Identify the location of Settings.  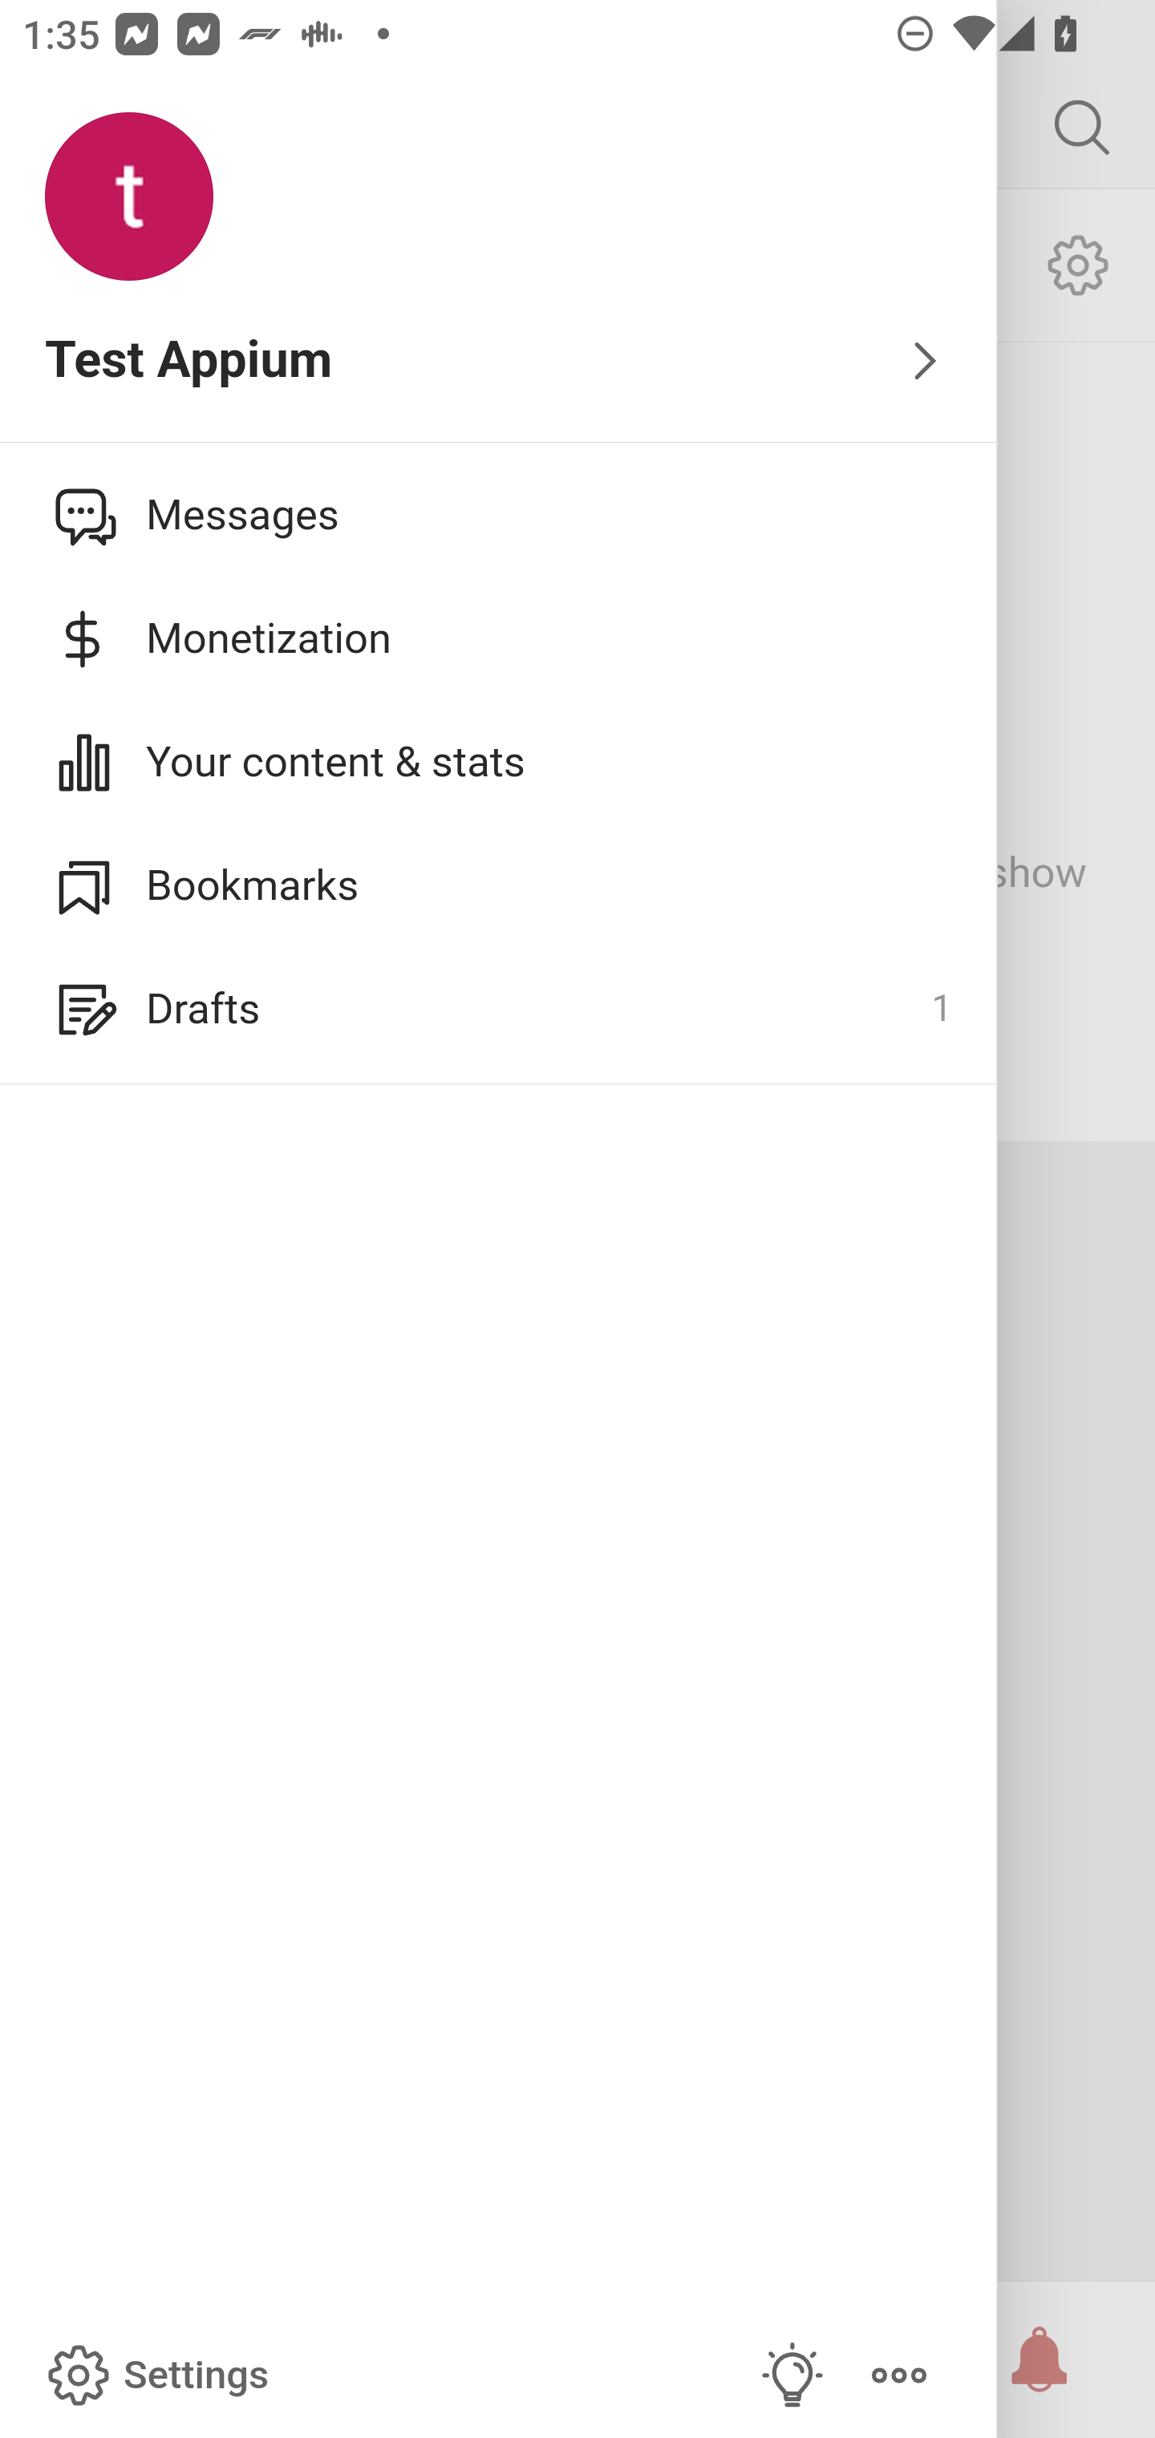
(155, 2375).